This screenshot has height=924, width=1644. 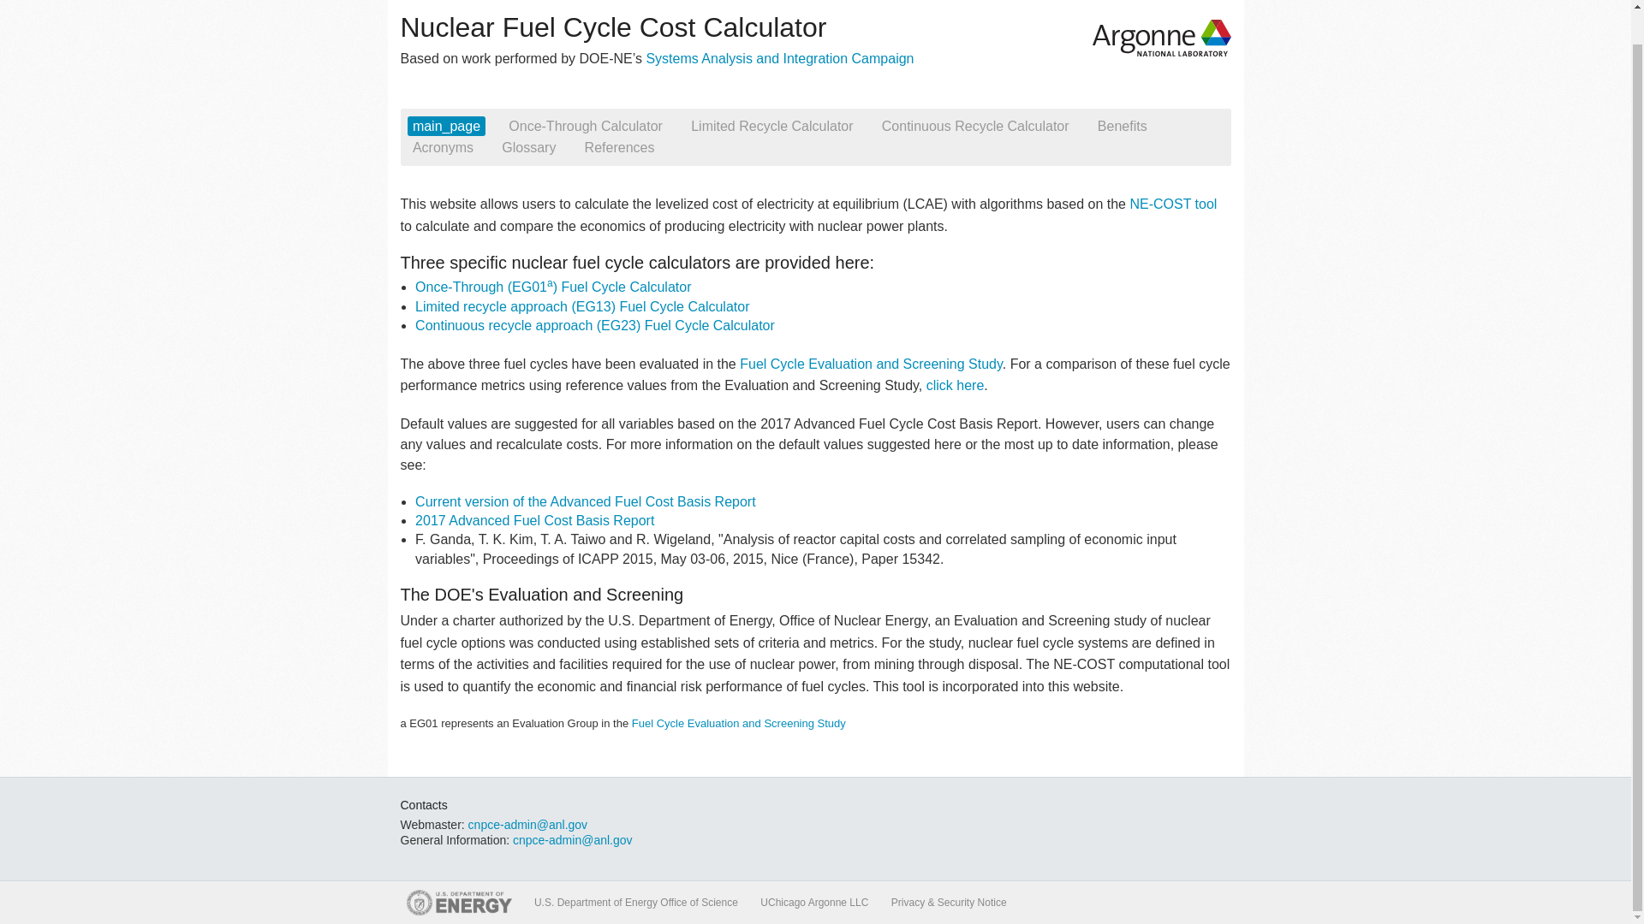 What do you see at coordinates (586, 501) in the screenshot?
I see `Current version of the Advanced Fuel Cost Basis Report` at bounding box center [586, 501].